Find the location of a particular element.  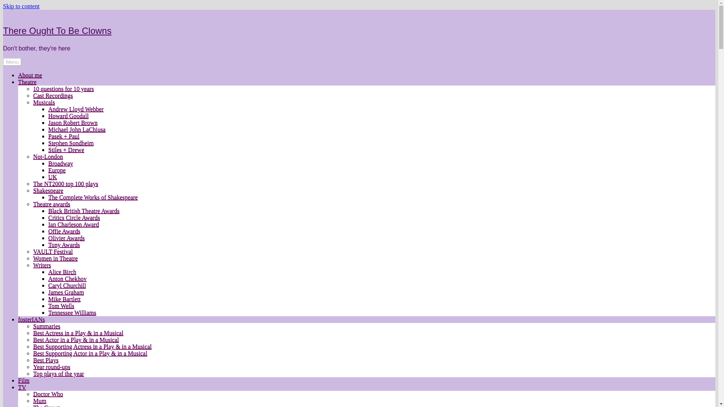

Stephen Sondheim is located at coordinates (71, 143).